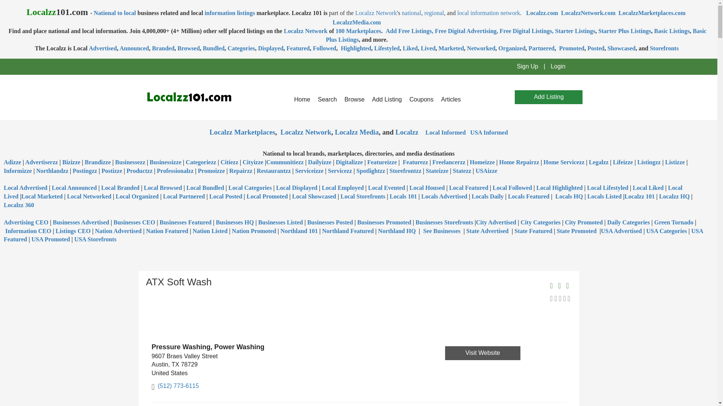 The width and height of the screenshot is (723, 406). What do you see at coordinates (355, 48) in the screenshot?
I see ` Highlighted` at bounding box center [355, 48].